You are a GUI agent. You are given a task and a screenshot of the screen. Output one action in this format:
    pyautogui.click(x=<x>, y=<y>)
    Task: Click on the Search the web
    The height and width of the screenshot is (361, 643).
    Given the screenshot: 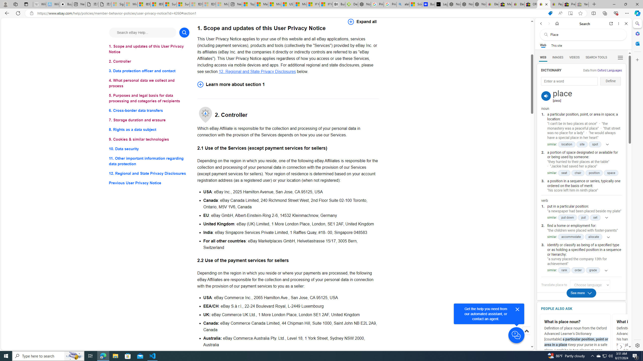 What is the action you would take?
    pyautogui.click(x=586, y=35)
    